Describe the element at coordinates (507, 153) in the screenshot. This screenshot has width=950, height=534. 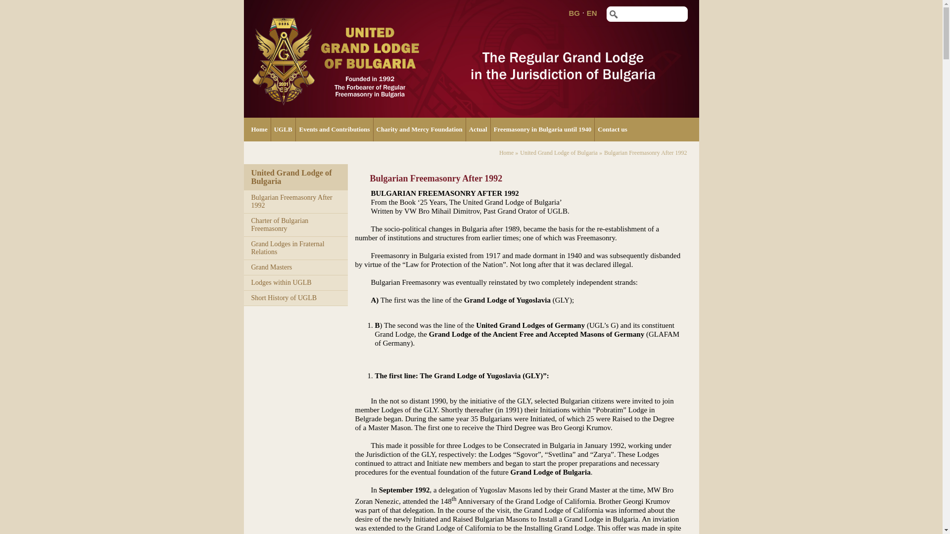
I see `Home` at that location.